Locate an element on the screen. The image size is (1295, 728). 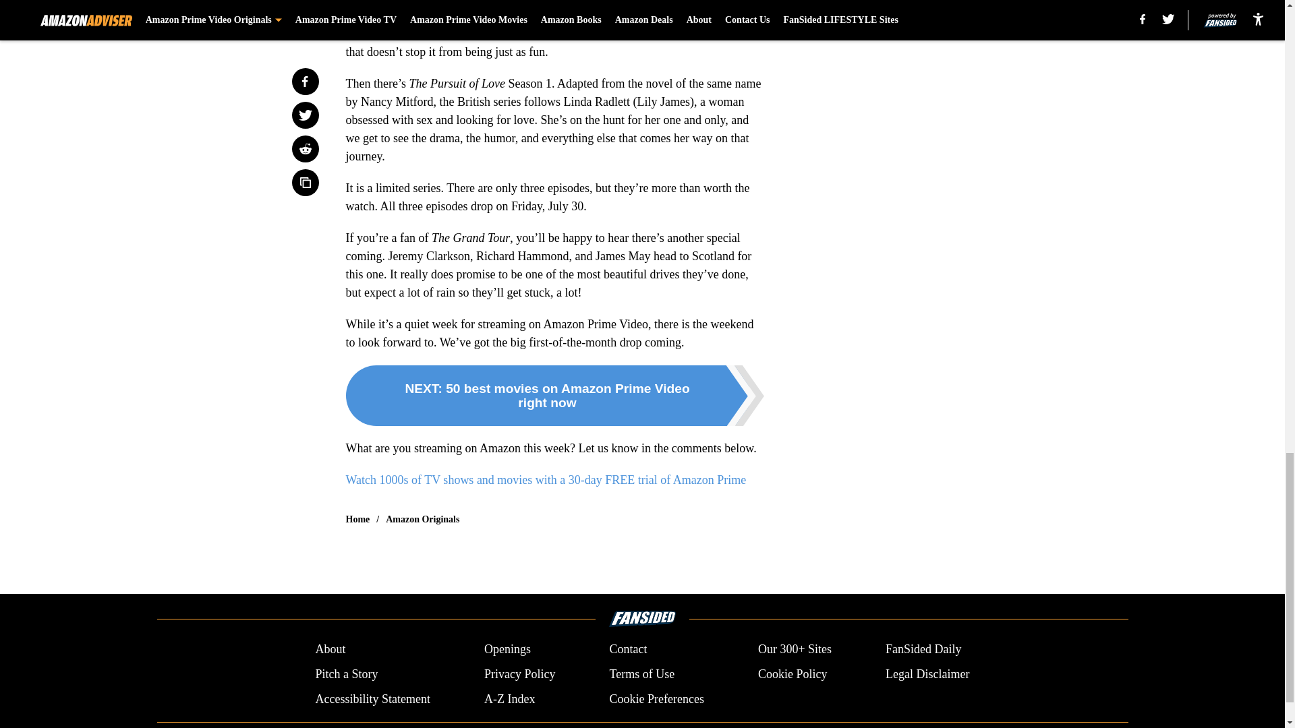
About is located at coordinates (330, 650).